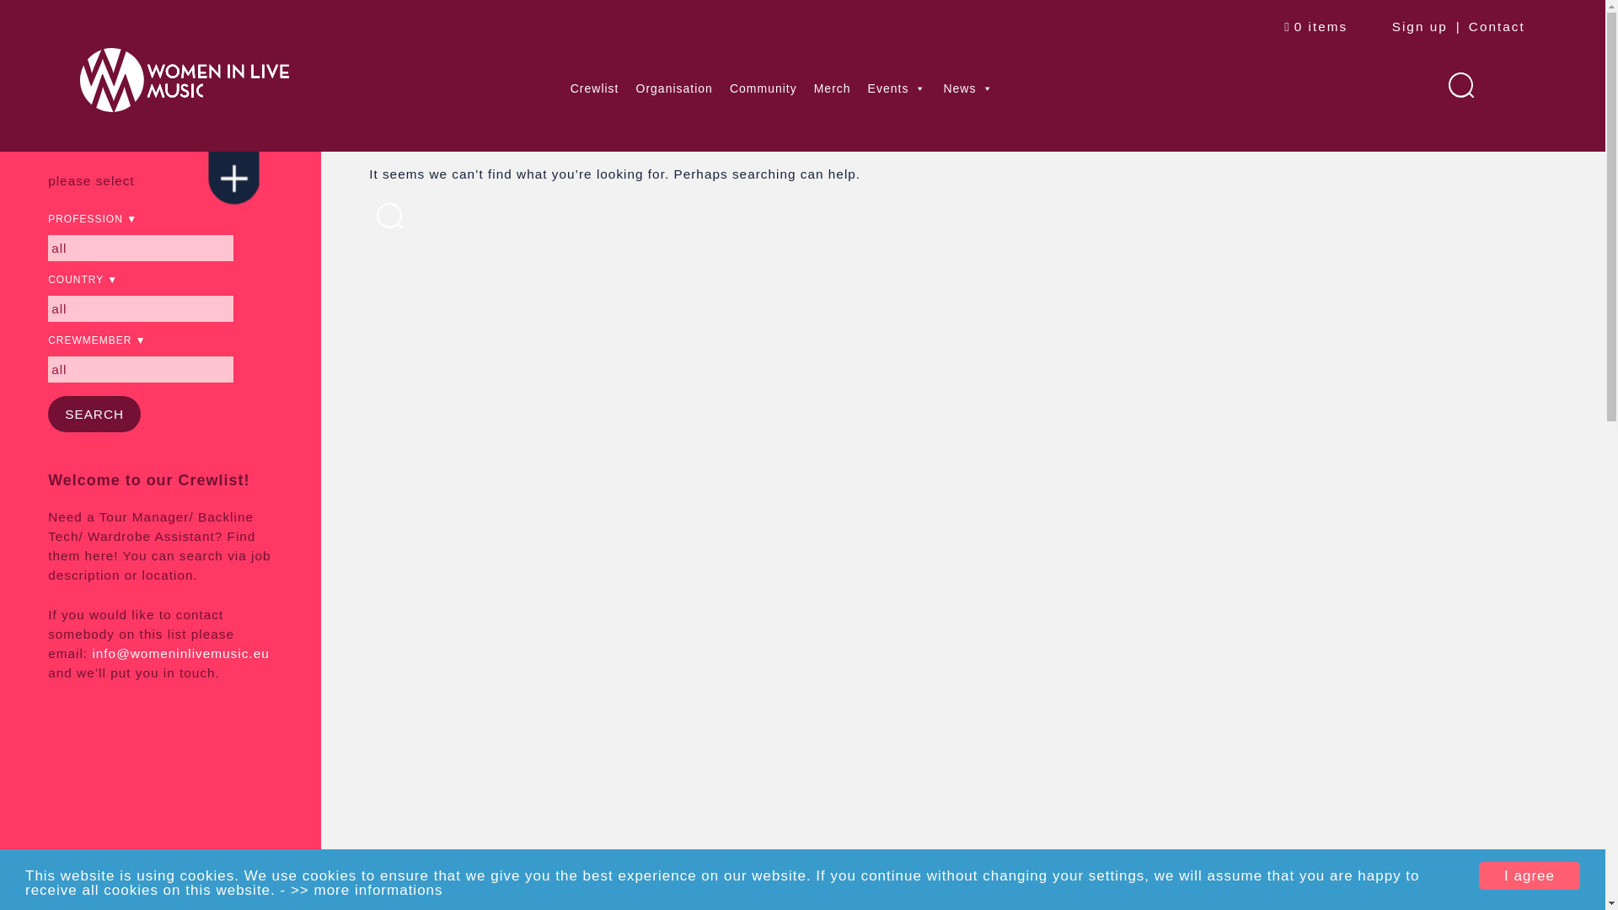 This screenshot has height=910, width=1618. I want to click on Merch, so click(833, 87).